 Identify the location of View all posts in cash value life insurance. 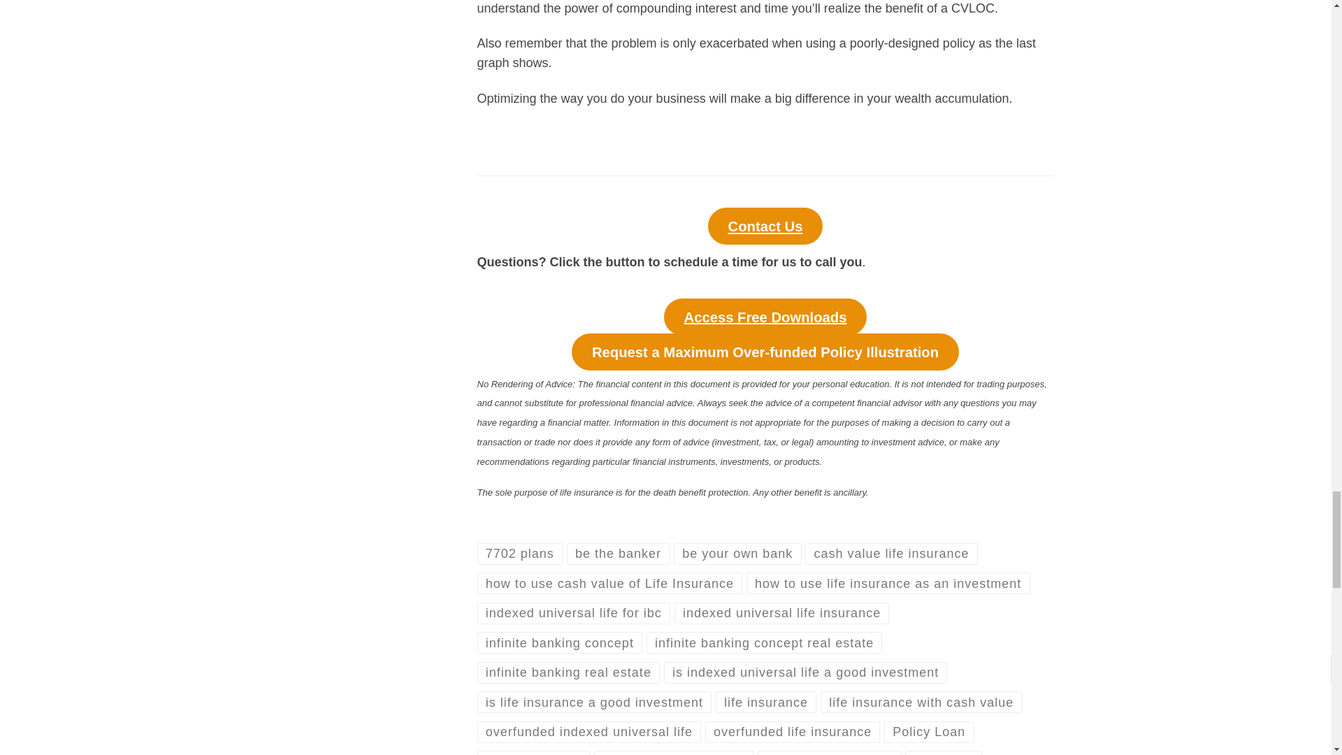
(892, 554).